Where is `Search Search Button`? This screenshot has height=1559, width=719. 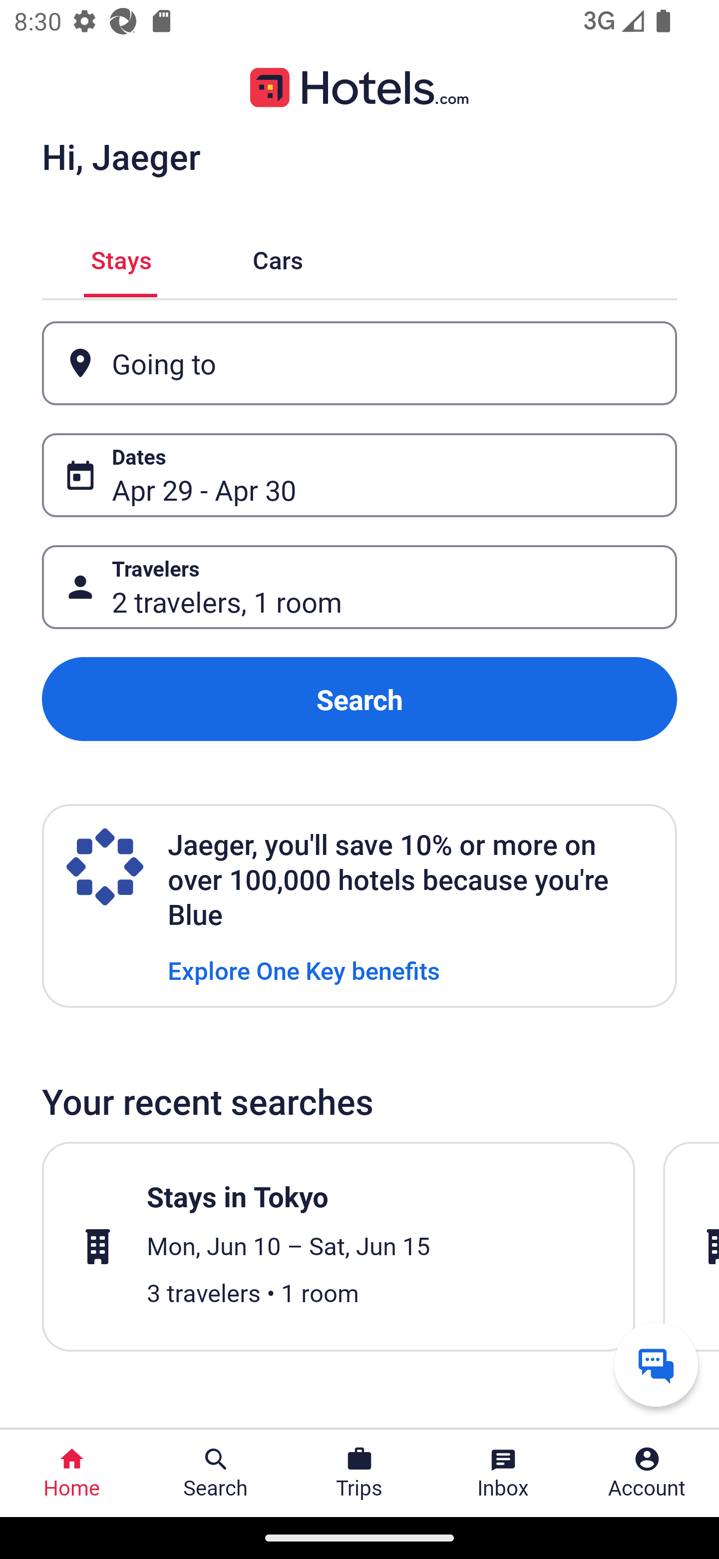 Search Search Button is located at coordinates (216, 1473).